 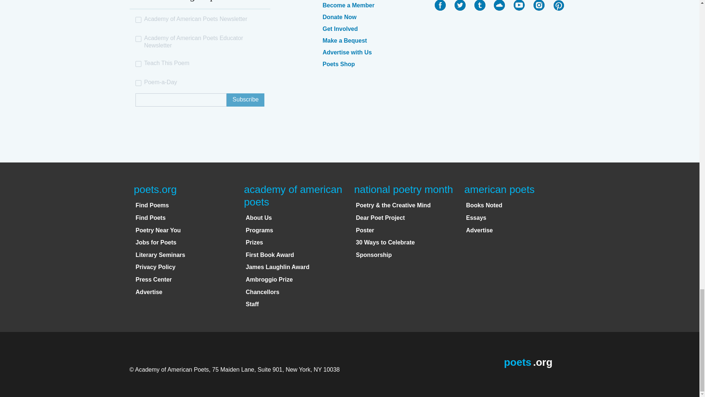 What do you see at coordinates (158, 230) in the screenshot?
I see `Poetry Near You` at bounding box center [158, 230].